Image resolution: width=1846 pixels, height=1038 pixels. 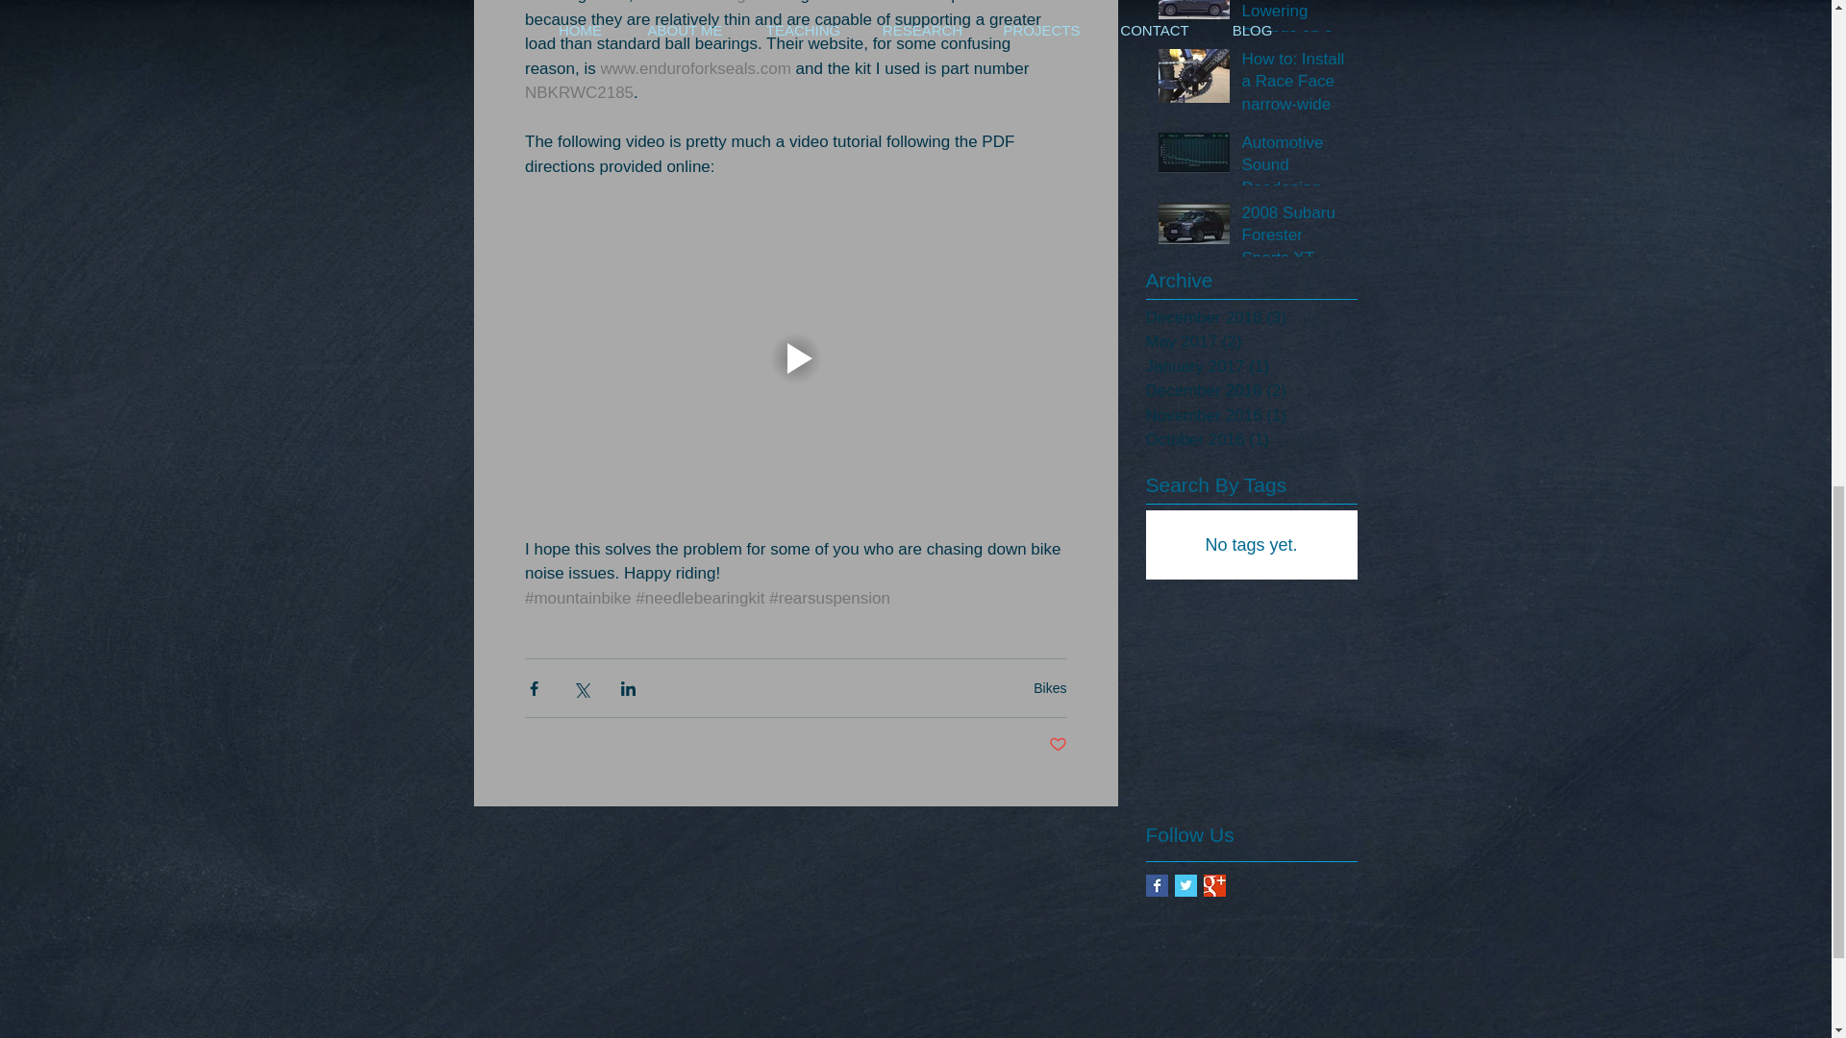 What do you see at coordinates (579, 92) in the screenshot?
I see `NBKRWC2185` at bounding box center [579, 92].